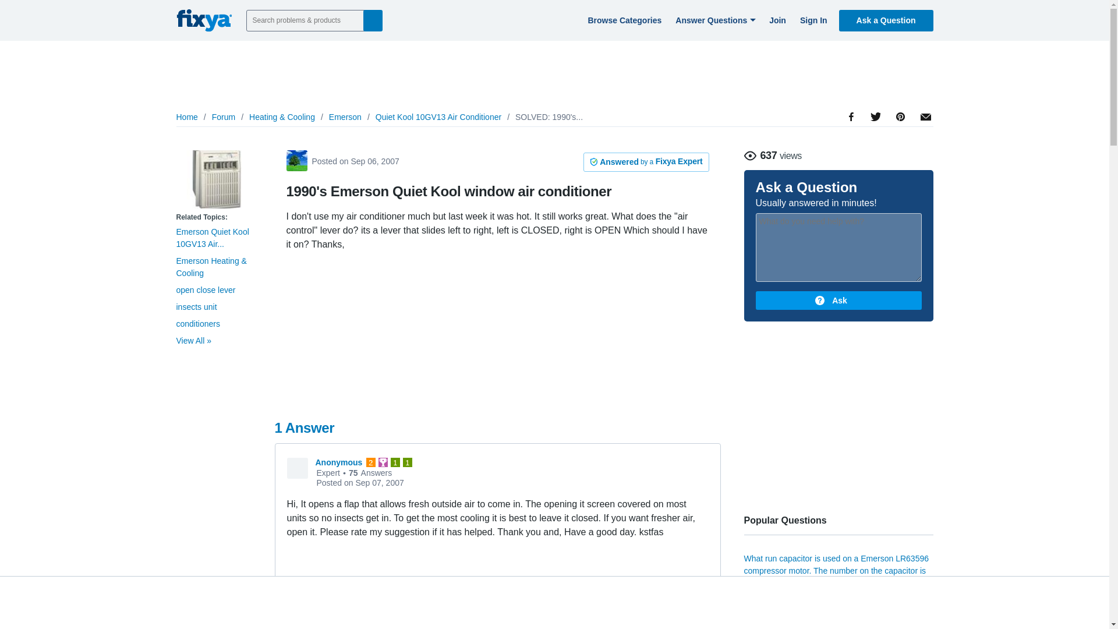 The width and height of the screenshot is (1118, 629). I want to click on Emerson Quiet Kool 10GV13 Air Conditioner, so click(215, 179).